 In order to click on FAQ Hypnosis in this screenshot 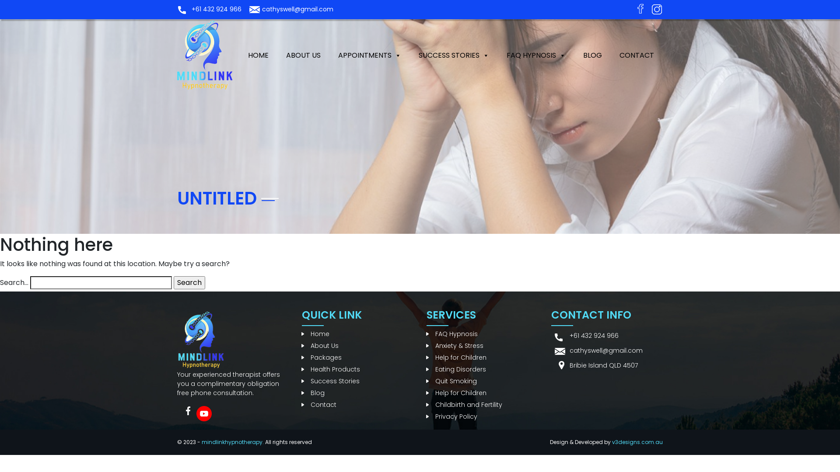, I will do `click(452, 334)`.